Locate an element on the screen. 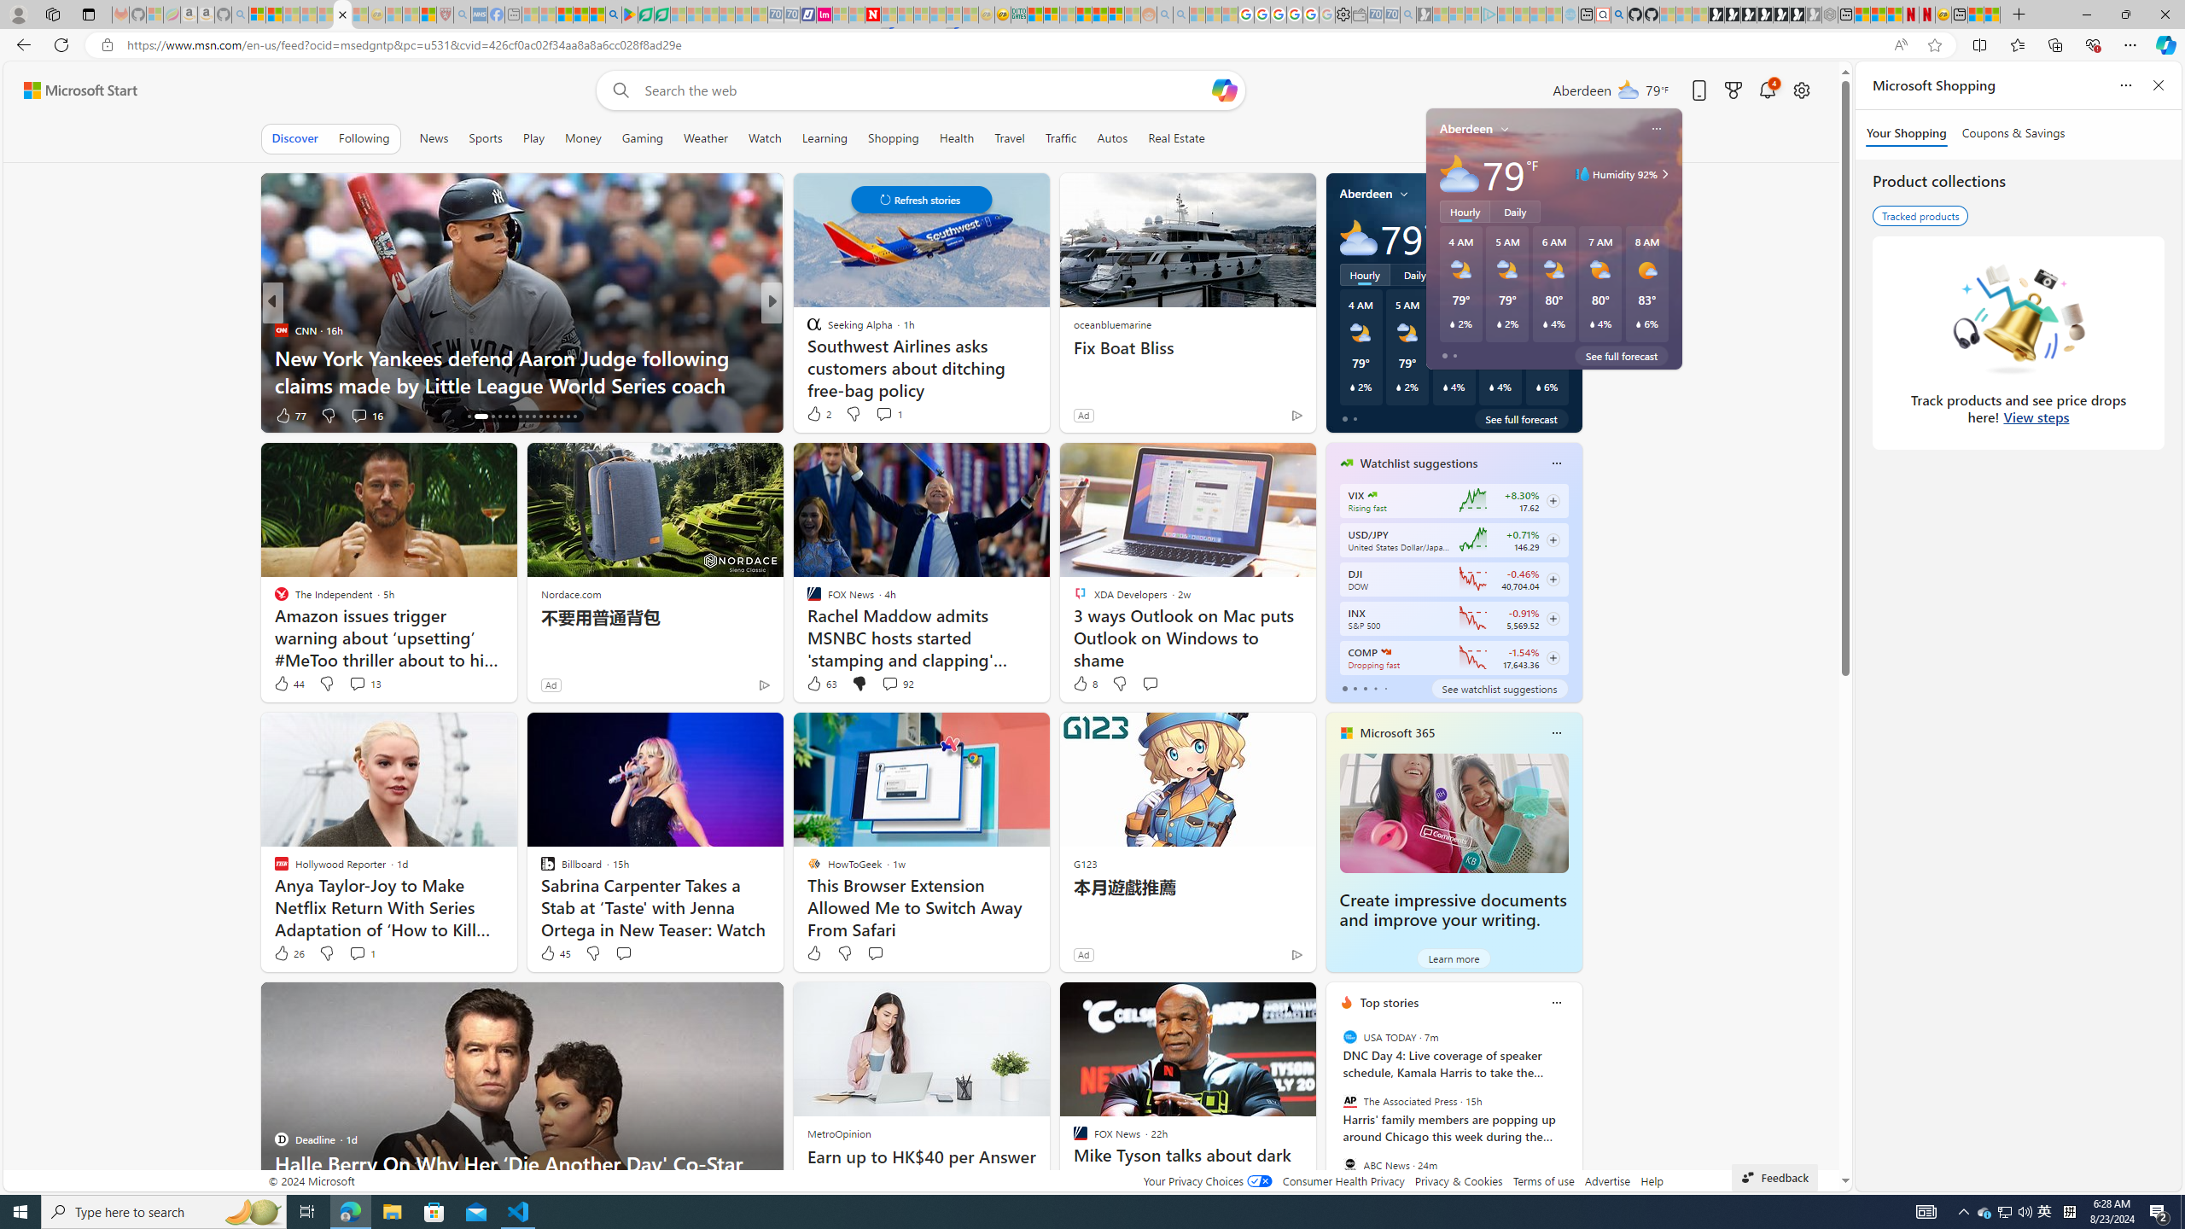 This screenshot has height=1229, width=2185. Local - MSN is located at coordinates (428, 15).